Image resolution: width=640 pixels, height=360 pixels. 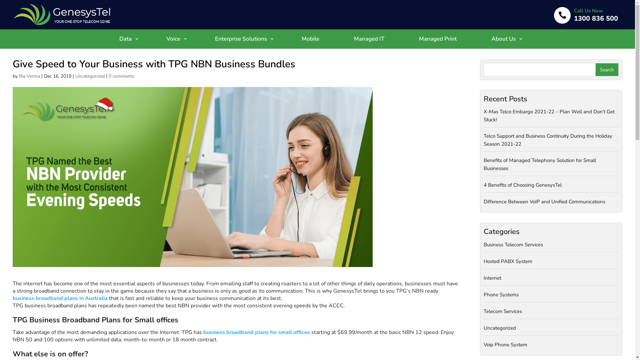 What do you see at coordinates (60, 298) in the screenshot?
I see `business broadband plans in Australia` at bounding box center [60, 298].